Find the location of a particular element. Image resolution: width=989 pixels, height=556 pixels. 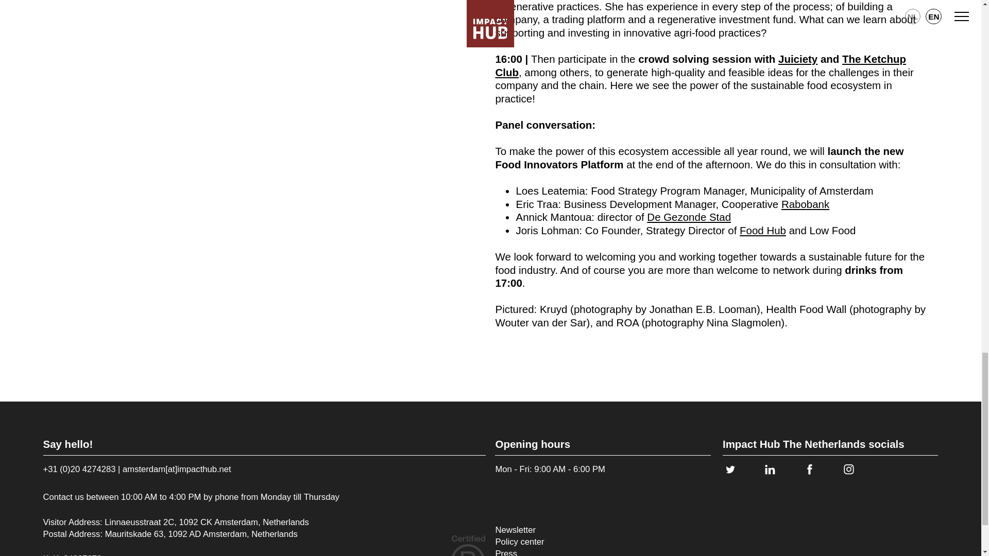

Linnaeusstraat 2C, 1092 CK Amsterdam, Netherlands is located at coordinates (207, 522).